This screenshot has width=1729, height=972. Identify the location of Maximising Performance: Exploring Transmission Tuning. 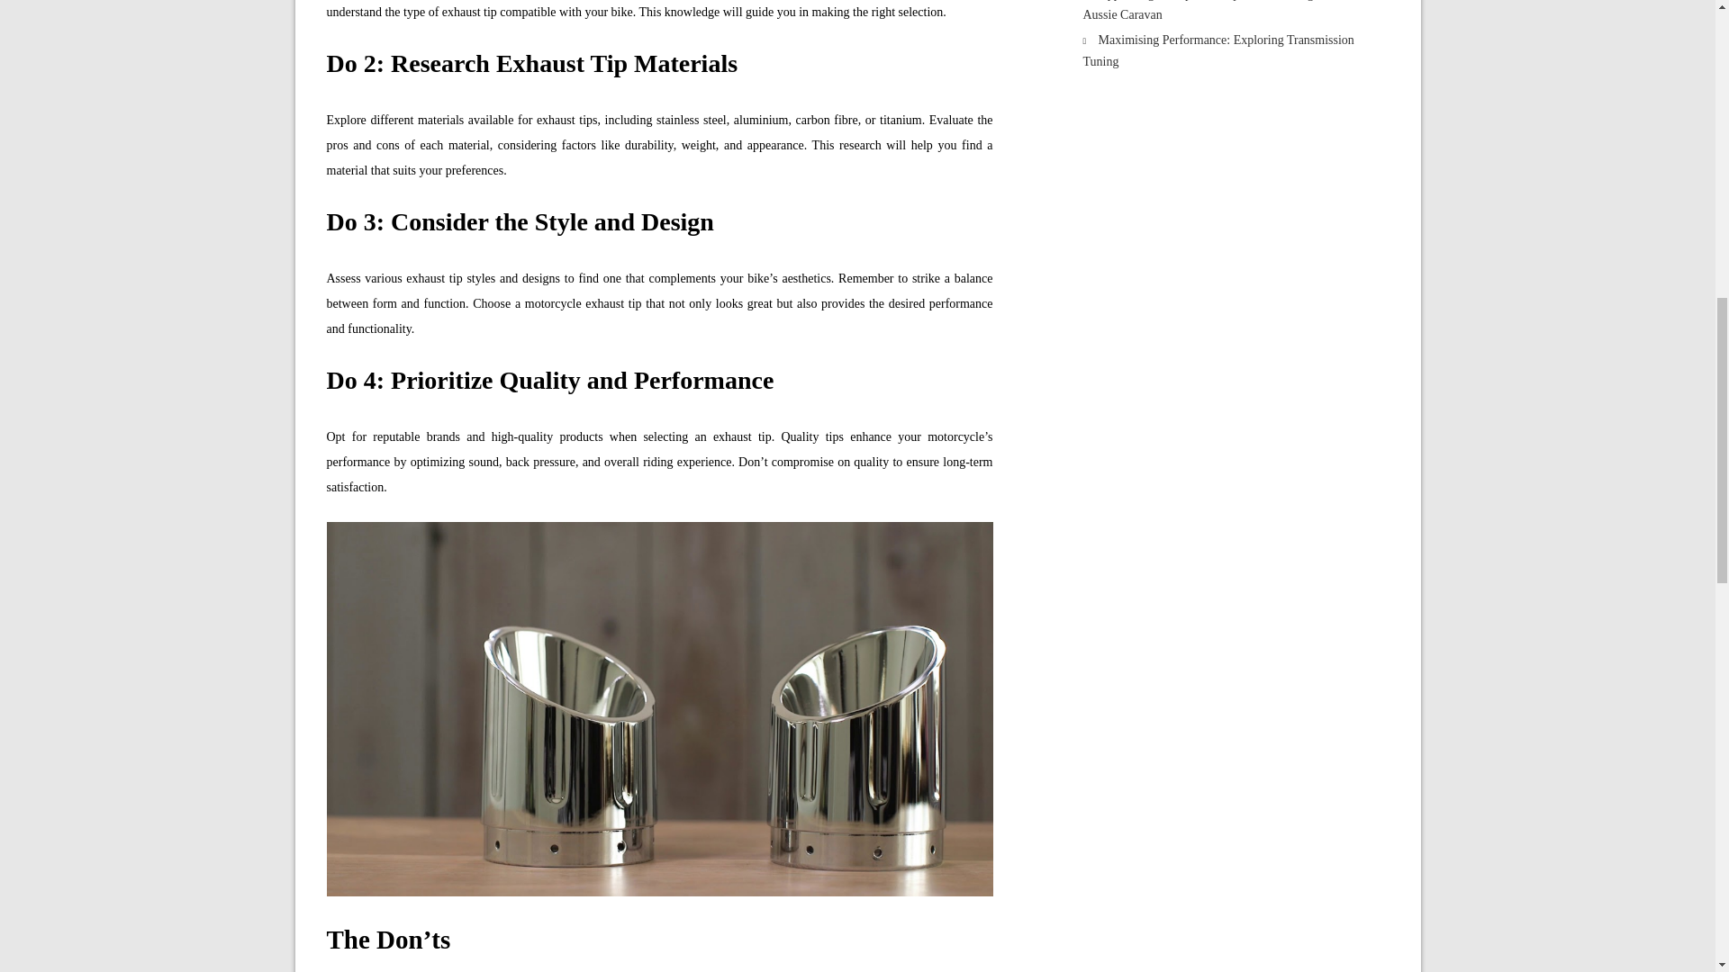
(1218, 50).